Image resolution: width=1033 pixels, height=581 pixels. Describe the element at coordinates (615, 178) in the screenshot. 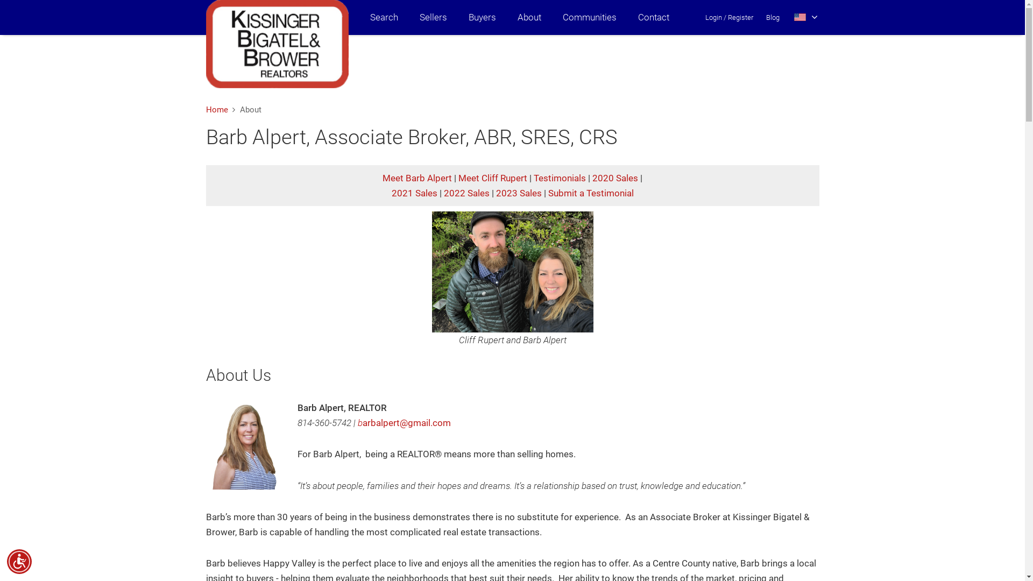

I see `2020 Sales` at that location.